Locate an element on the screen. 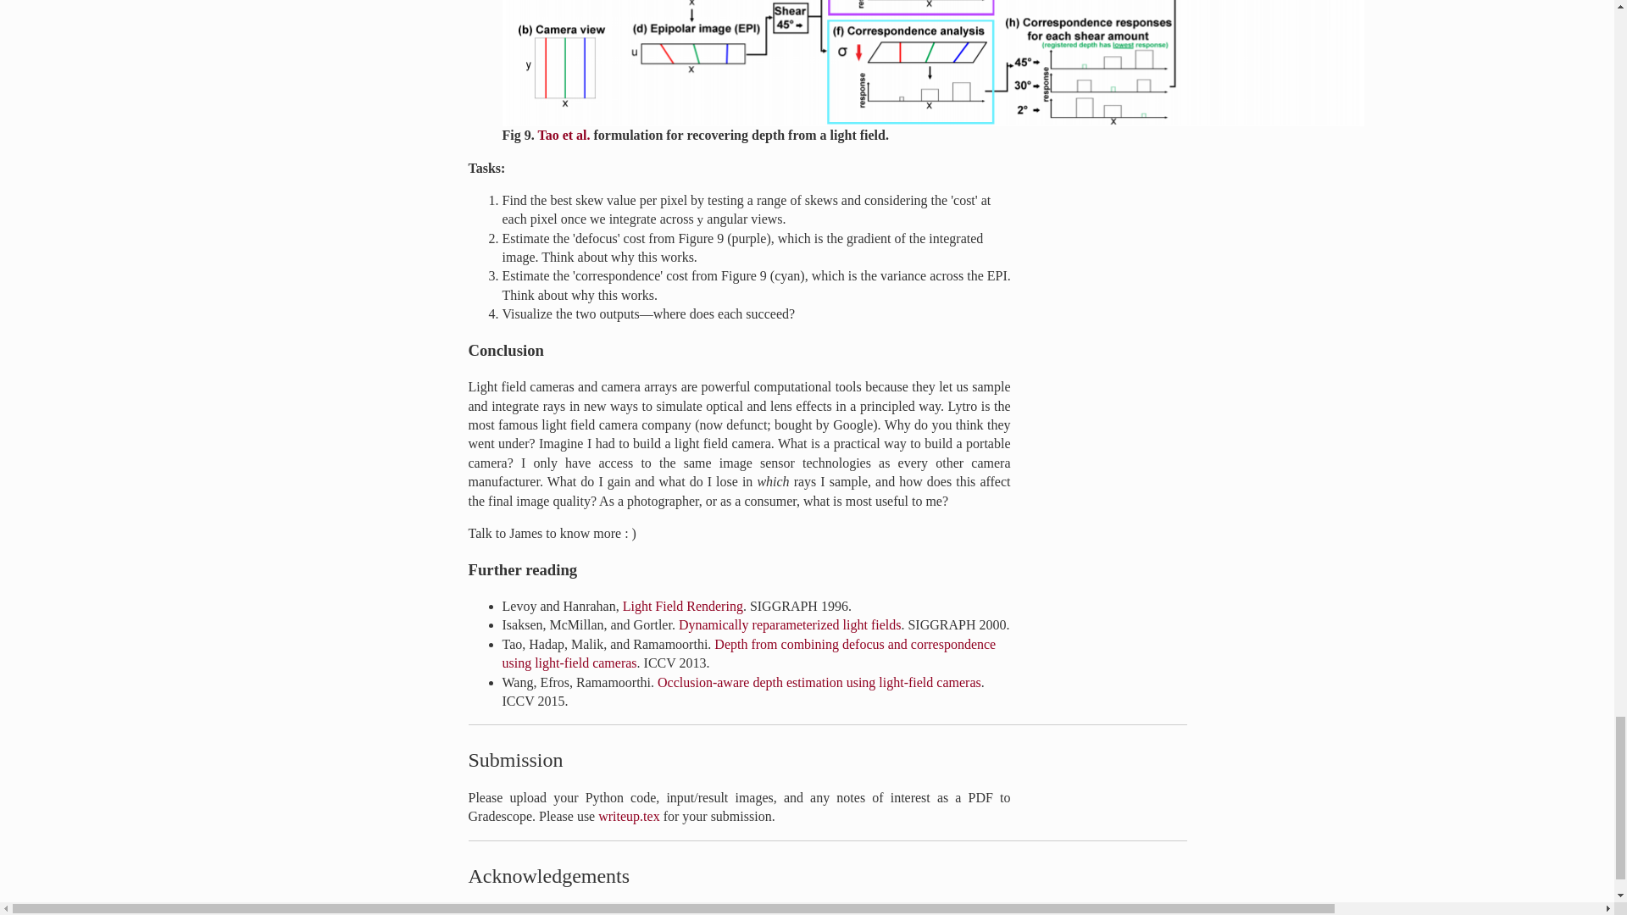 The height and width of the screenshot is (915, 1627). Occlusion-aware depth estimation using light-field cameras is located at coordinates (819, 683).